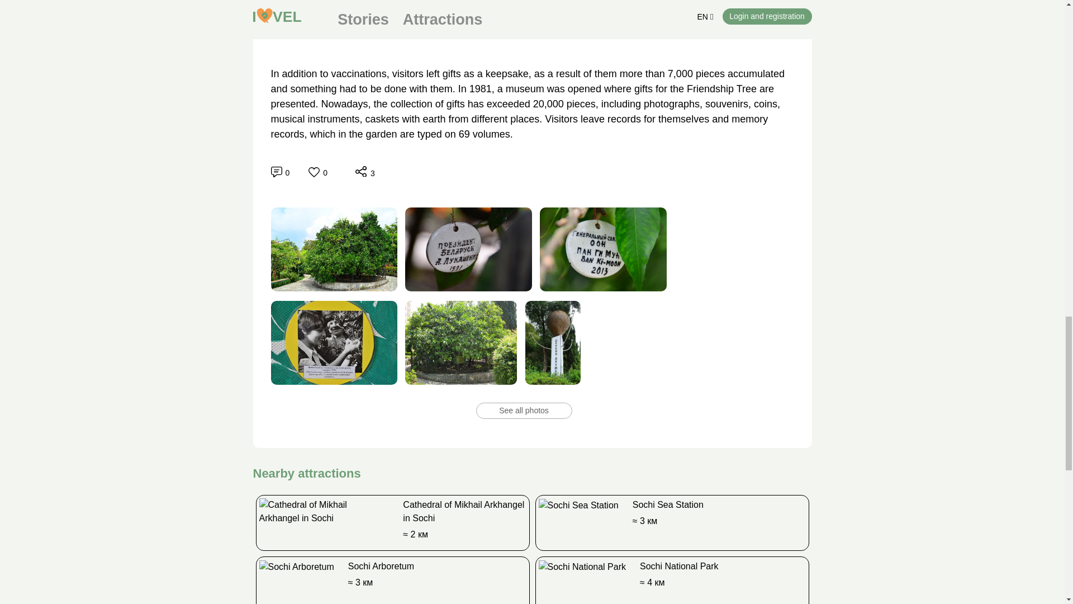 The width and height of the screenshot is (1073, 604). I want to click on Friendship tree, so click(333, 249).